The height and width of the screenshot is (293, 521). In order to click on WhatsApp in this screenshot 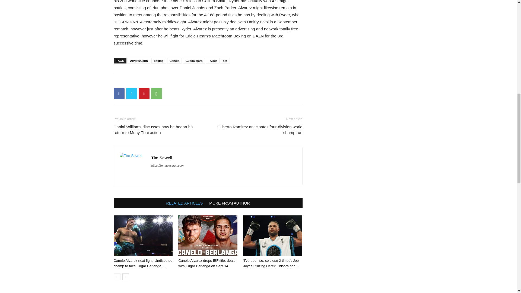, I will do `click(156, 94)`.